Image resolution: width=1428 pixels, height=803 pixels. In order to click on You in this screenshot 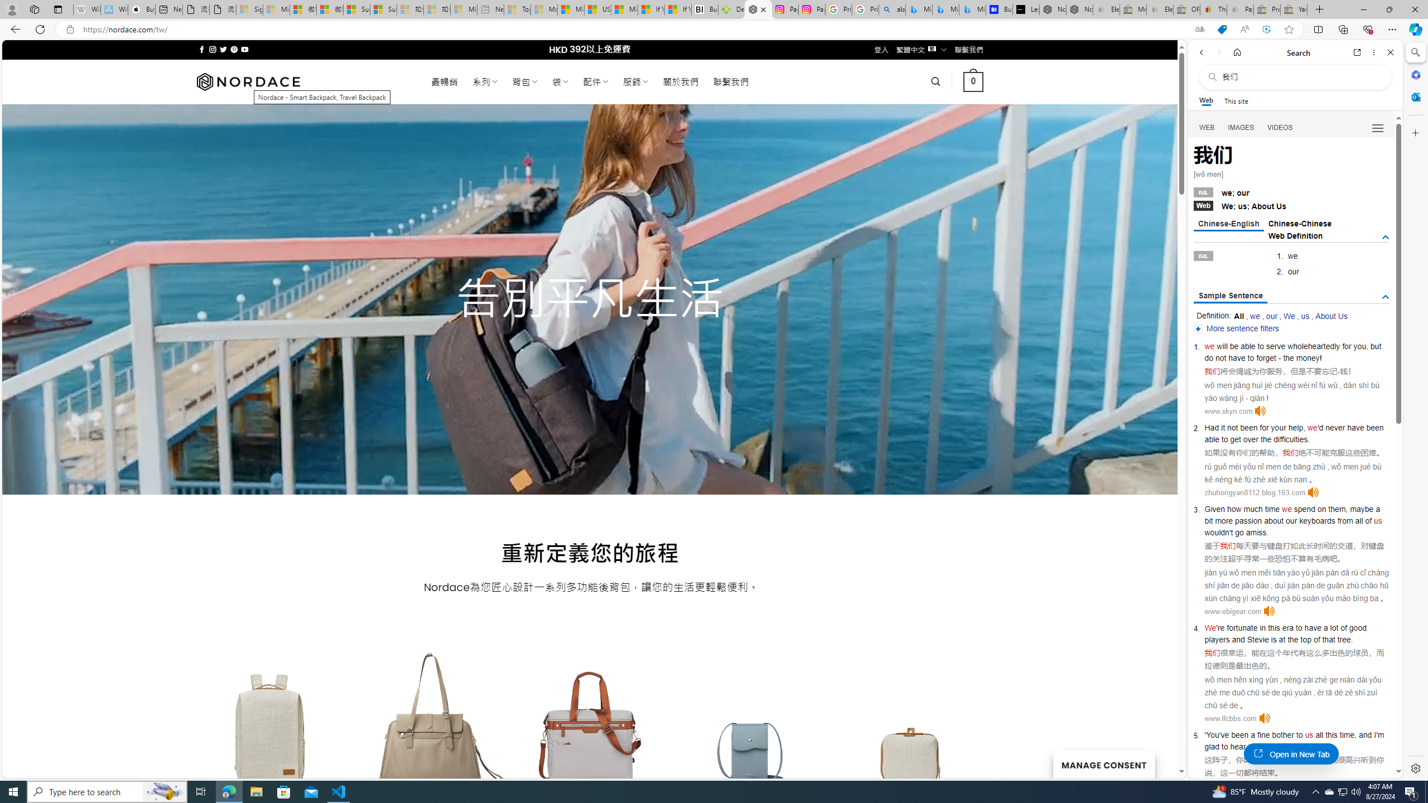, I will do `click(1213, 735)`.